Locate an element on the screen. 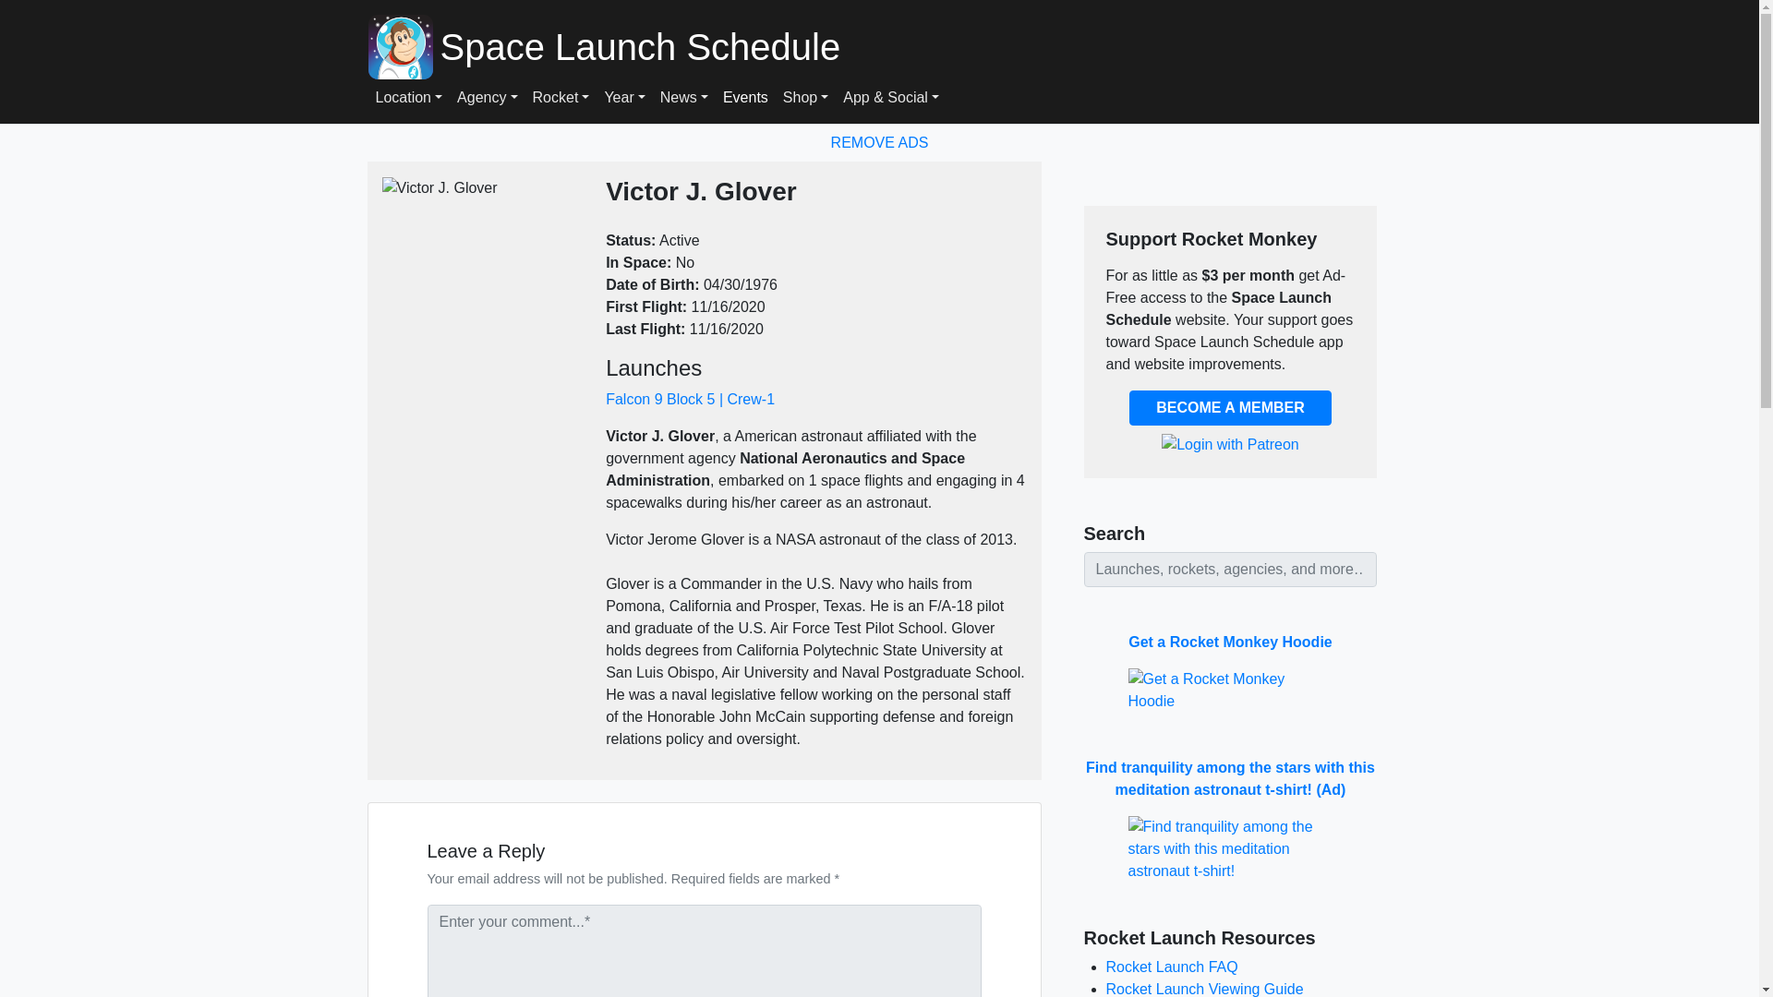  Agency is located at coordinates (488, 98).